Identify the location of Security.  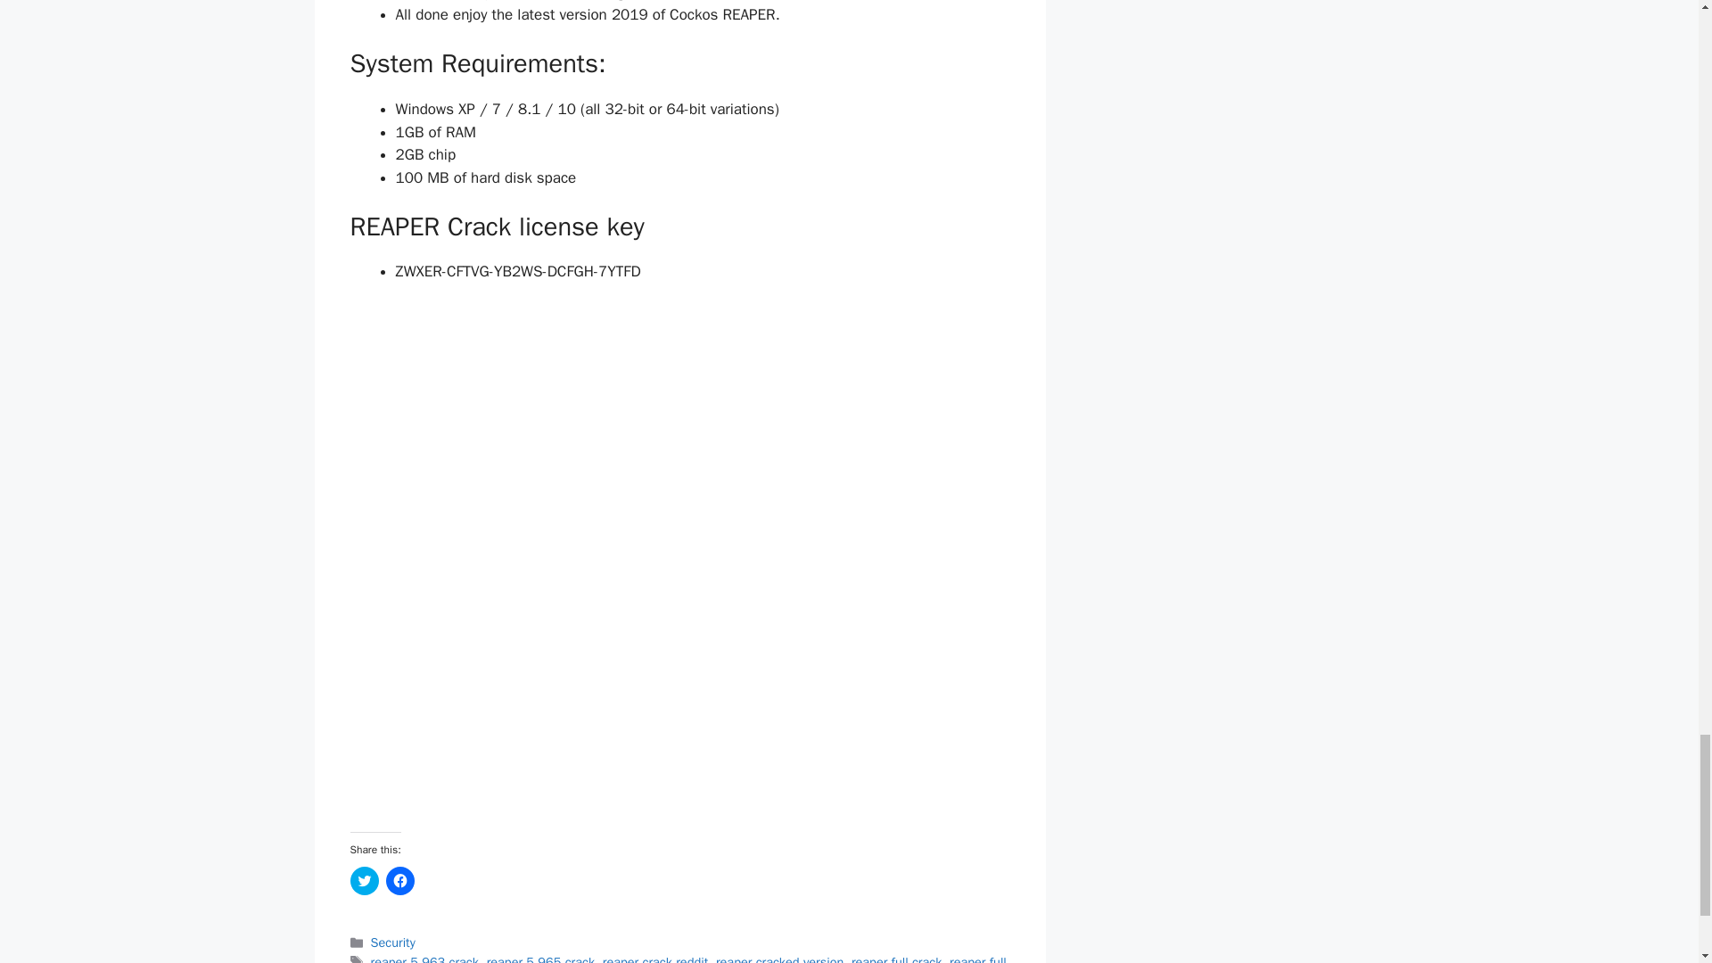
(393, 942).